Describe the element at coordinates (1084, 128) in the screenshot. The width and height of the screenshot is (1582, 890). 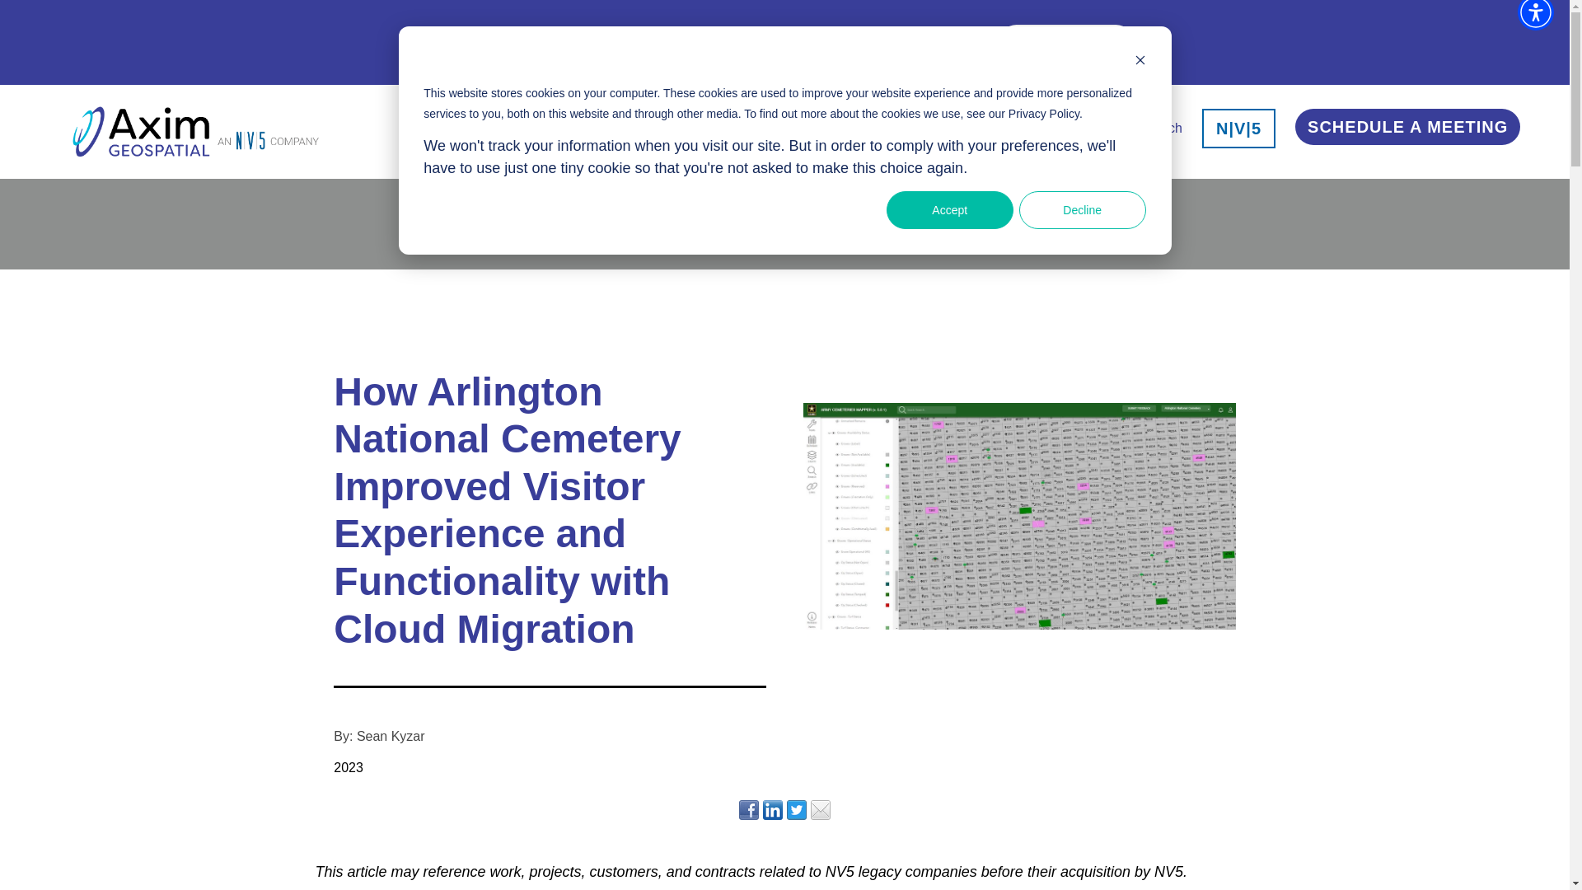
I see `Resources` at that location.